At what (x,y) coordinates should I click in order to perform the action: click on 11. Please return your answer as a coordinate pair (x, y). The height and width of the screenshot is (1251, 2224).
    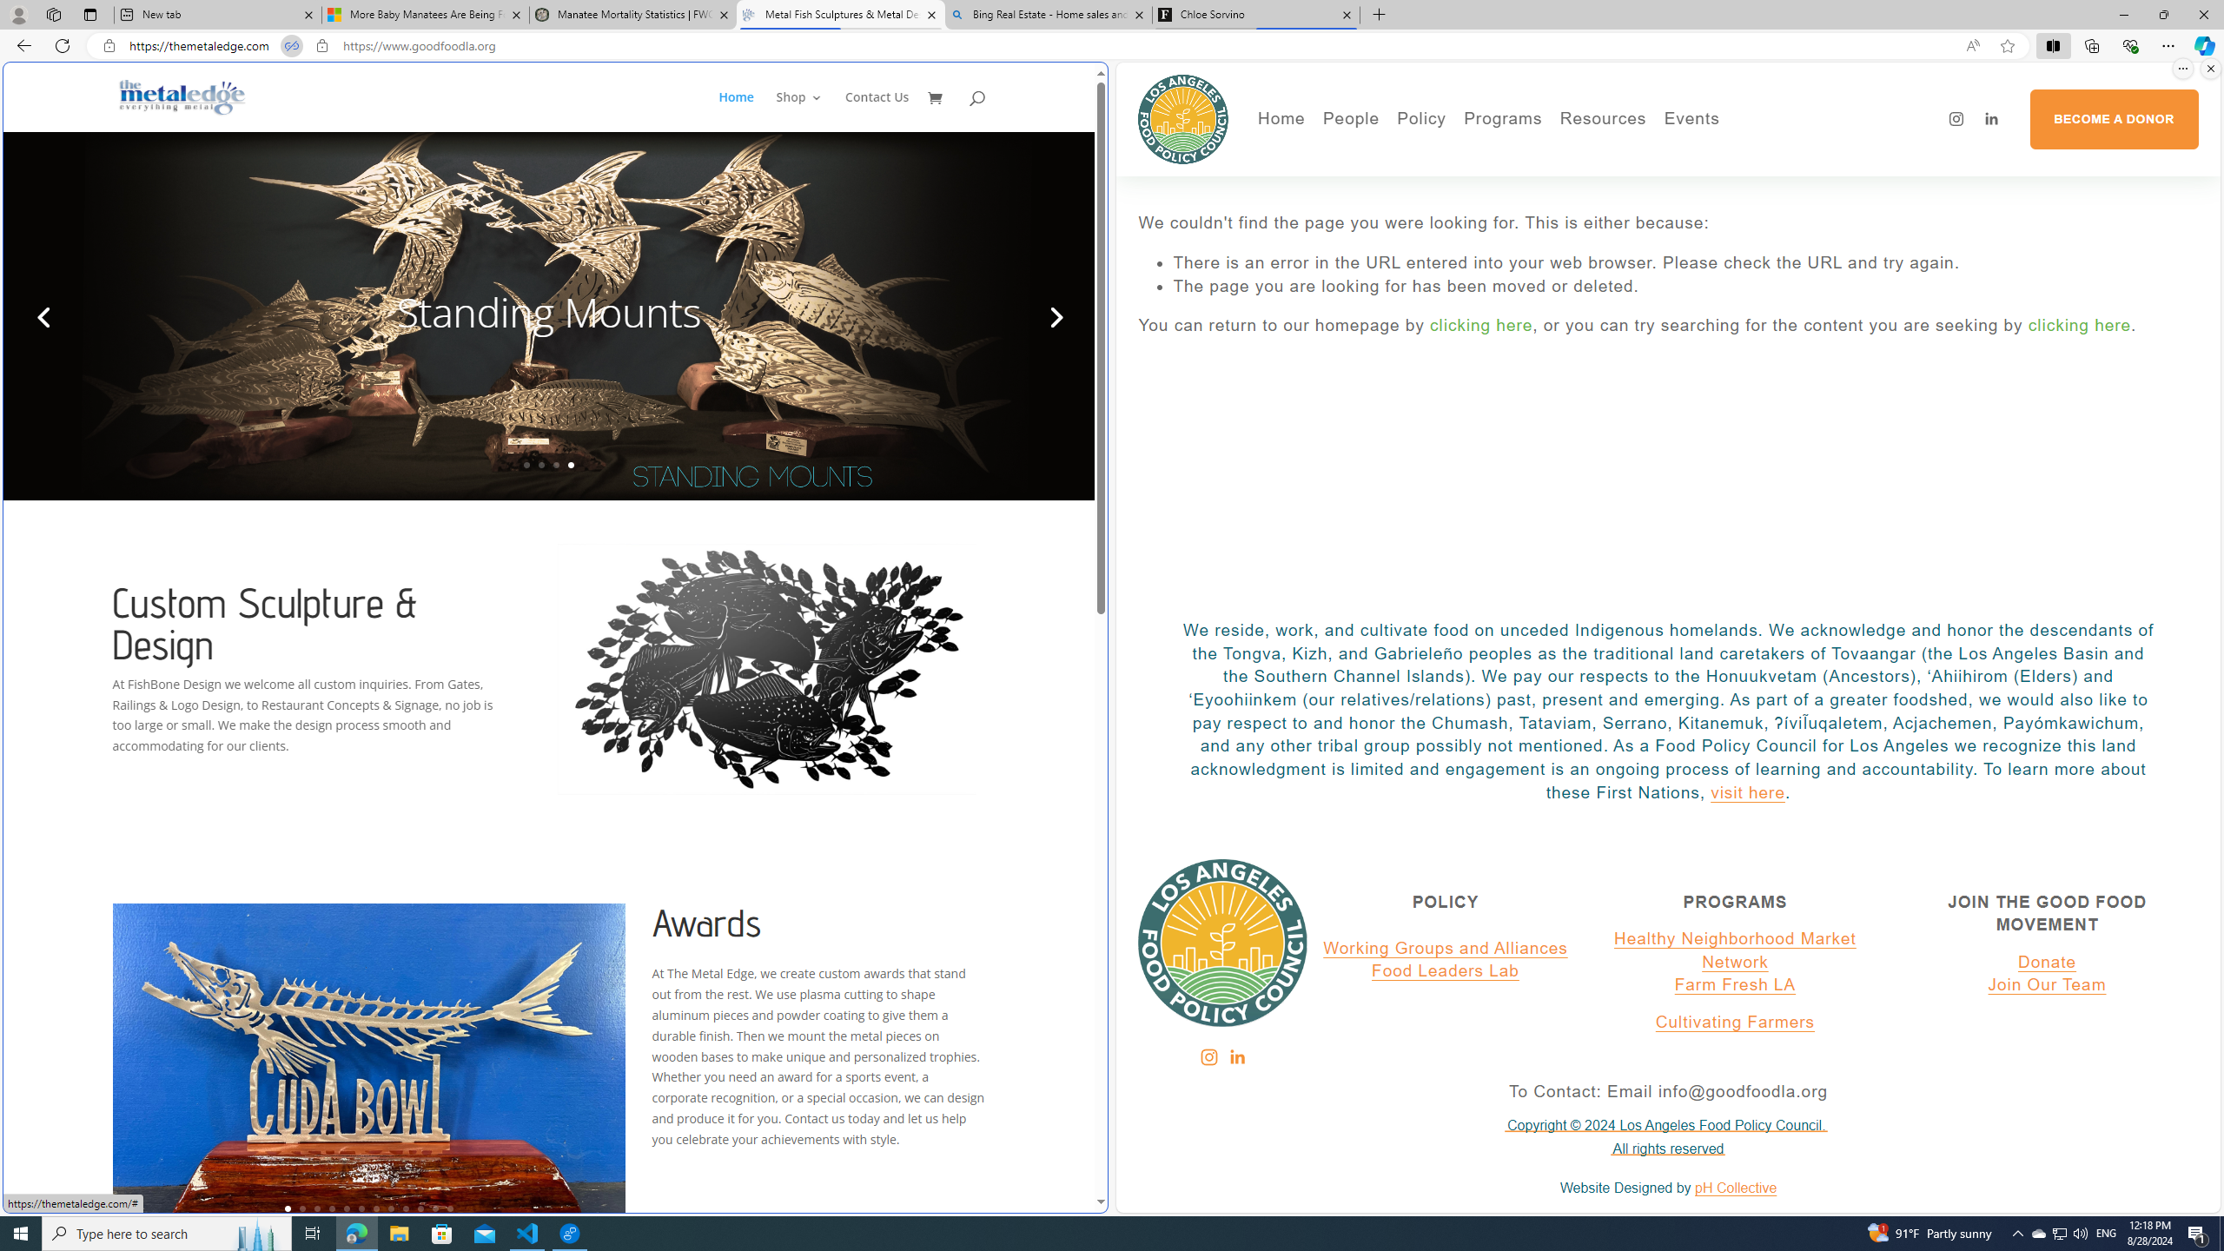
    Looking at the image, I should click on (436, 1208).